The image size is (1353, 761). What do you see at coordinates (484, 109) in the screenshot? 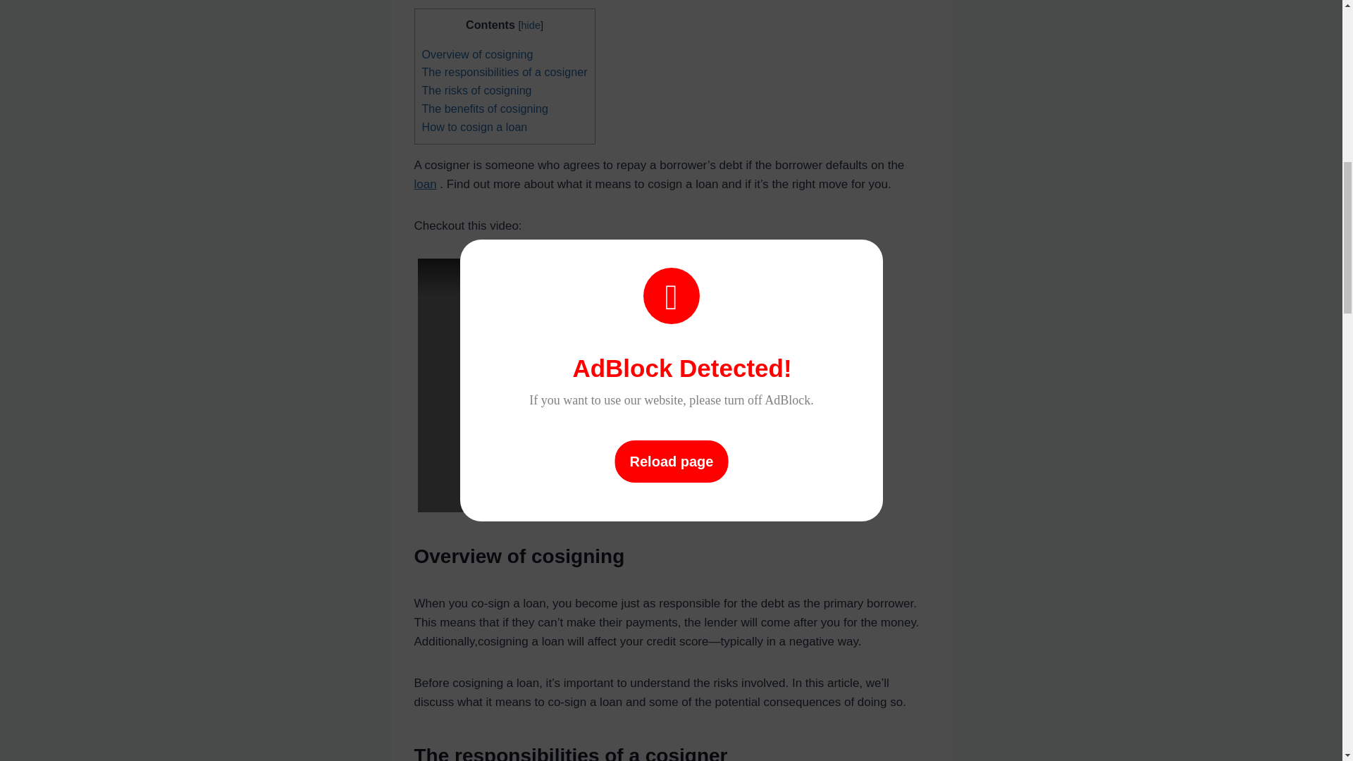
I see `The benefits of cosigning` at bounding box center [484, 109].